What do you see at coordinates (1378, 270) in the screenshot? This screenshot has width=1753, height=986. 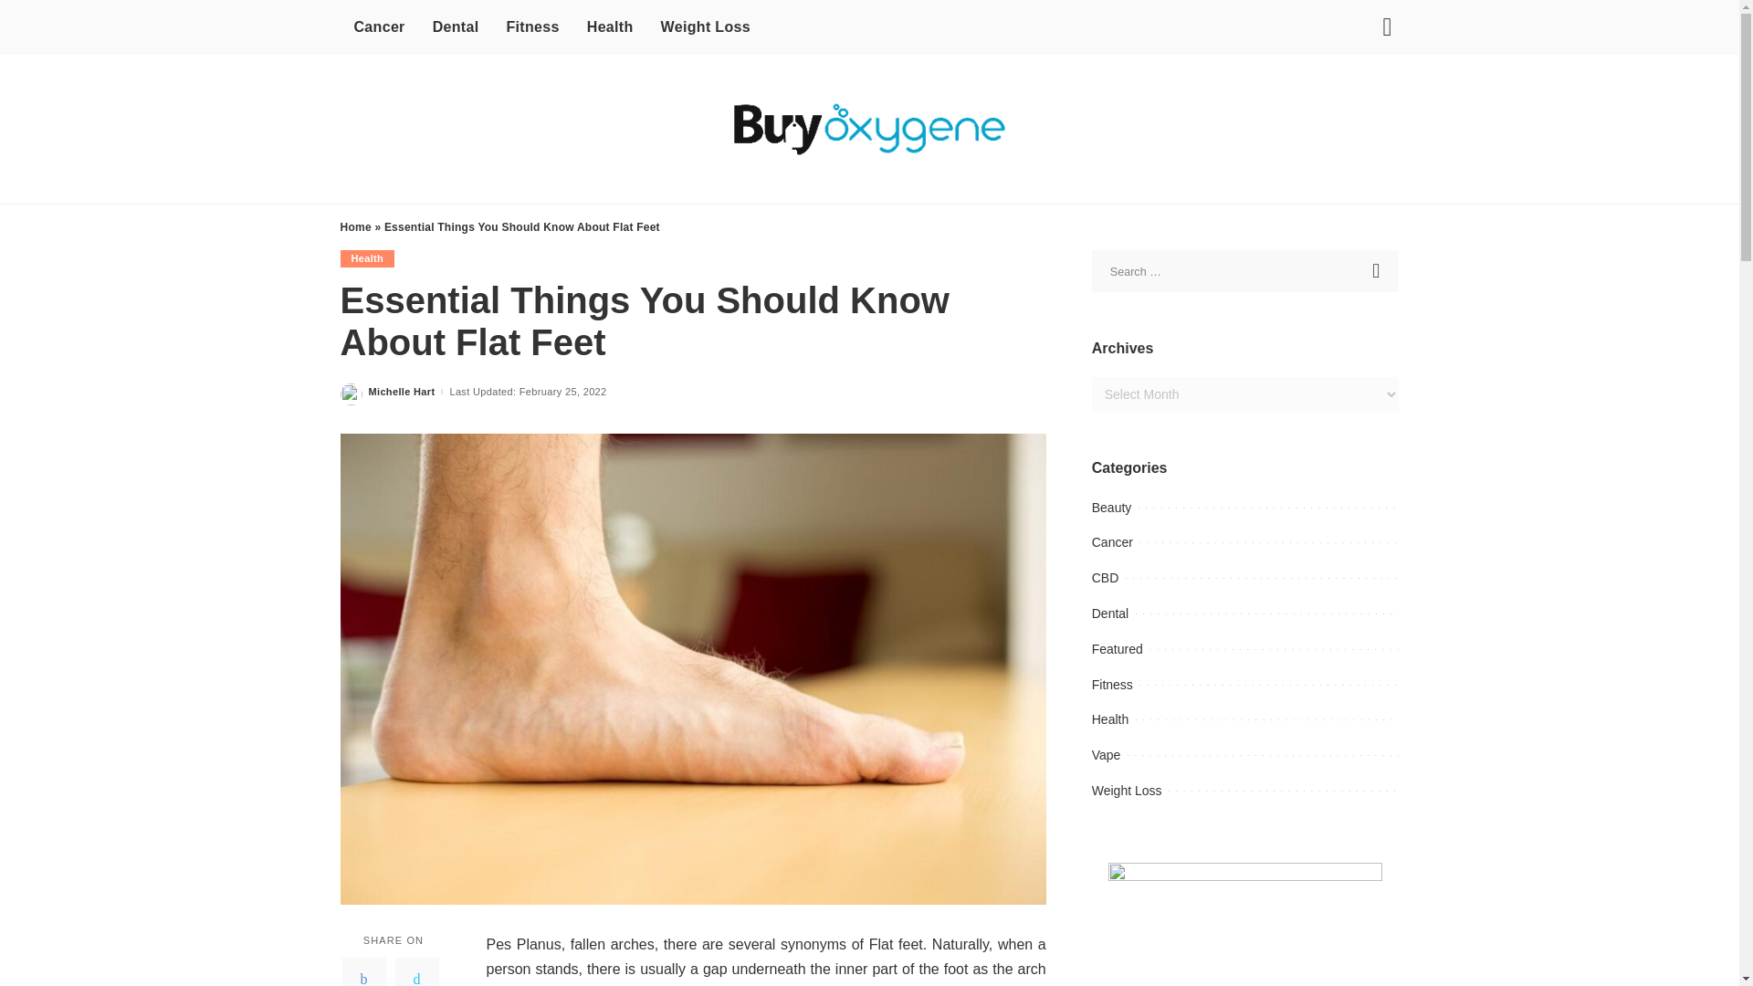 I see `Search` at bounding box center [1378, 270].